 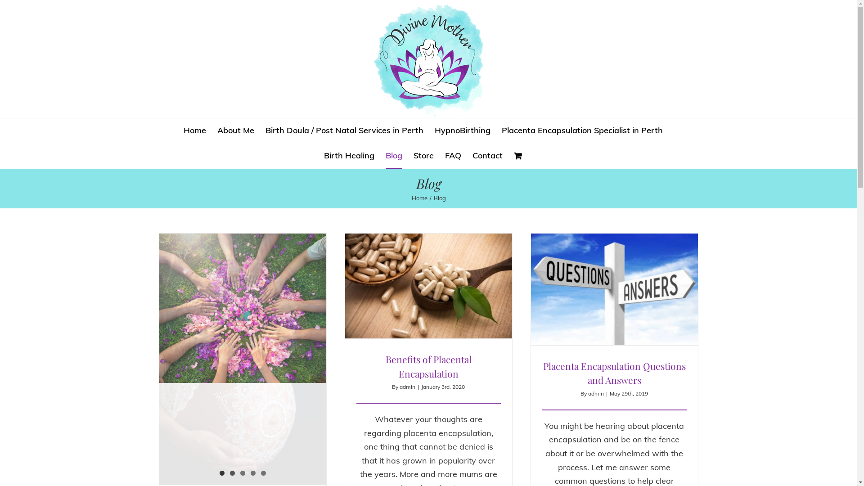 I want to click on About Me, so click(x=235, y=131).